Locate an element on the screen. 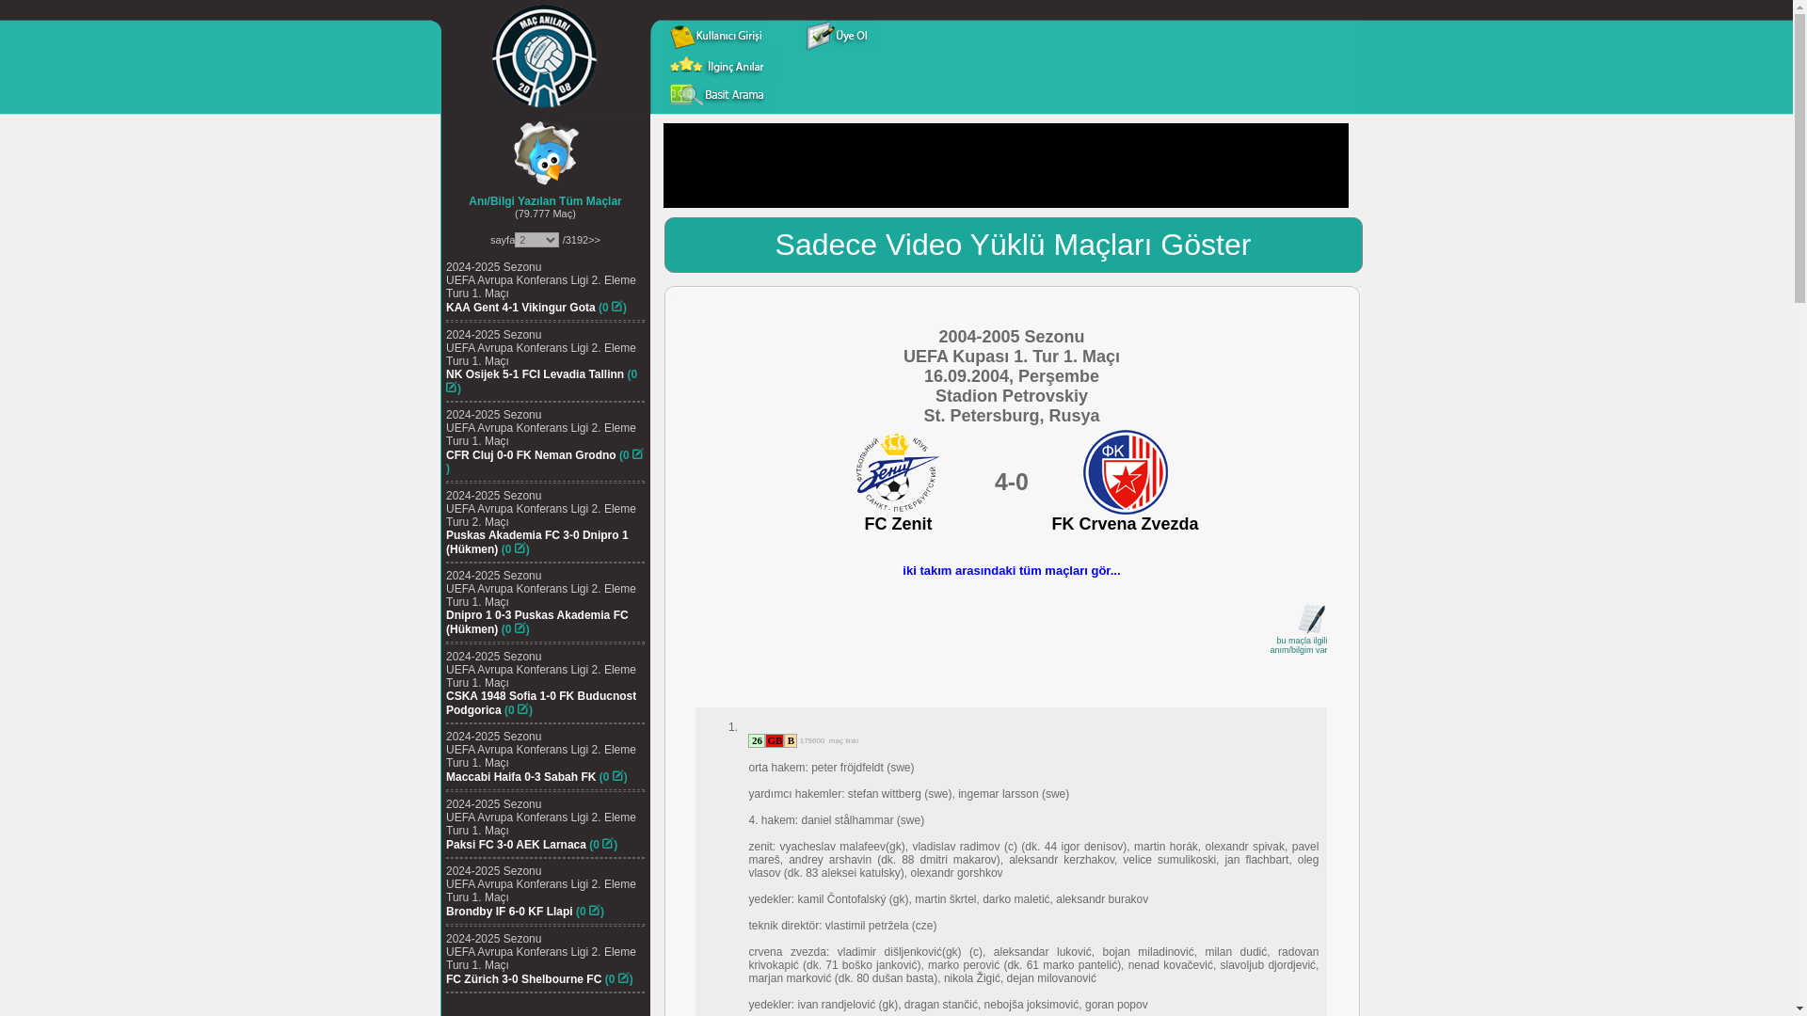 Image resolution: width=1807 pixels, height=1016 pixels. FC Zenit is located at coordinates (898, 525).